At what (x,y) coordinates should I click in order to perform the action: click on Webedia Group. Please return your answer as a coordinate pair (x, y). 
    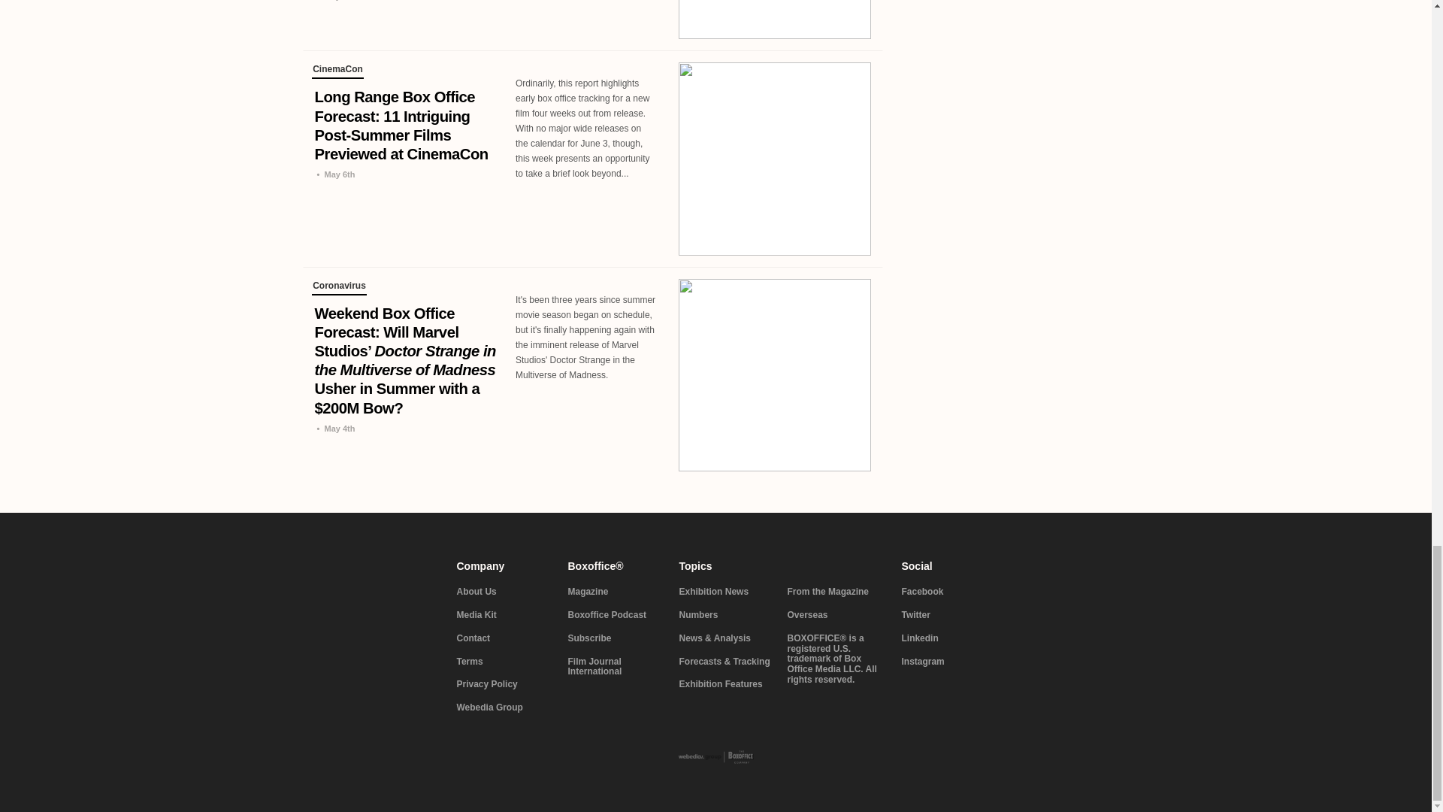
    Looking at the image, I should click on (504, 708).